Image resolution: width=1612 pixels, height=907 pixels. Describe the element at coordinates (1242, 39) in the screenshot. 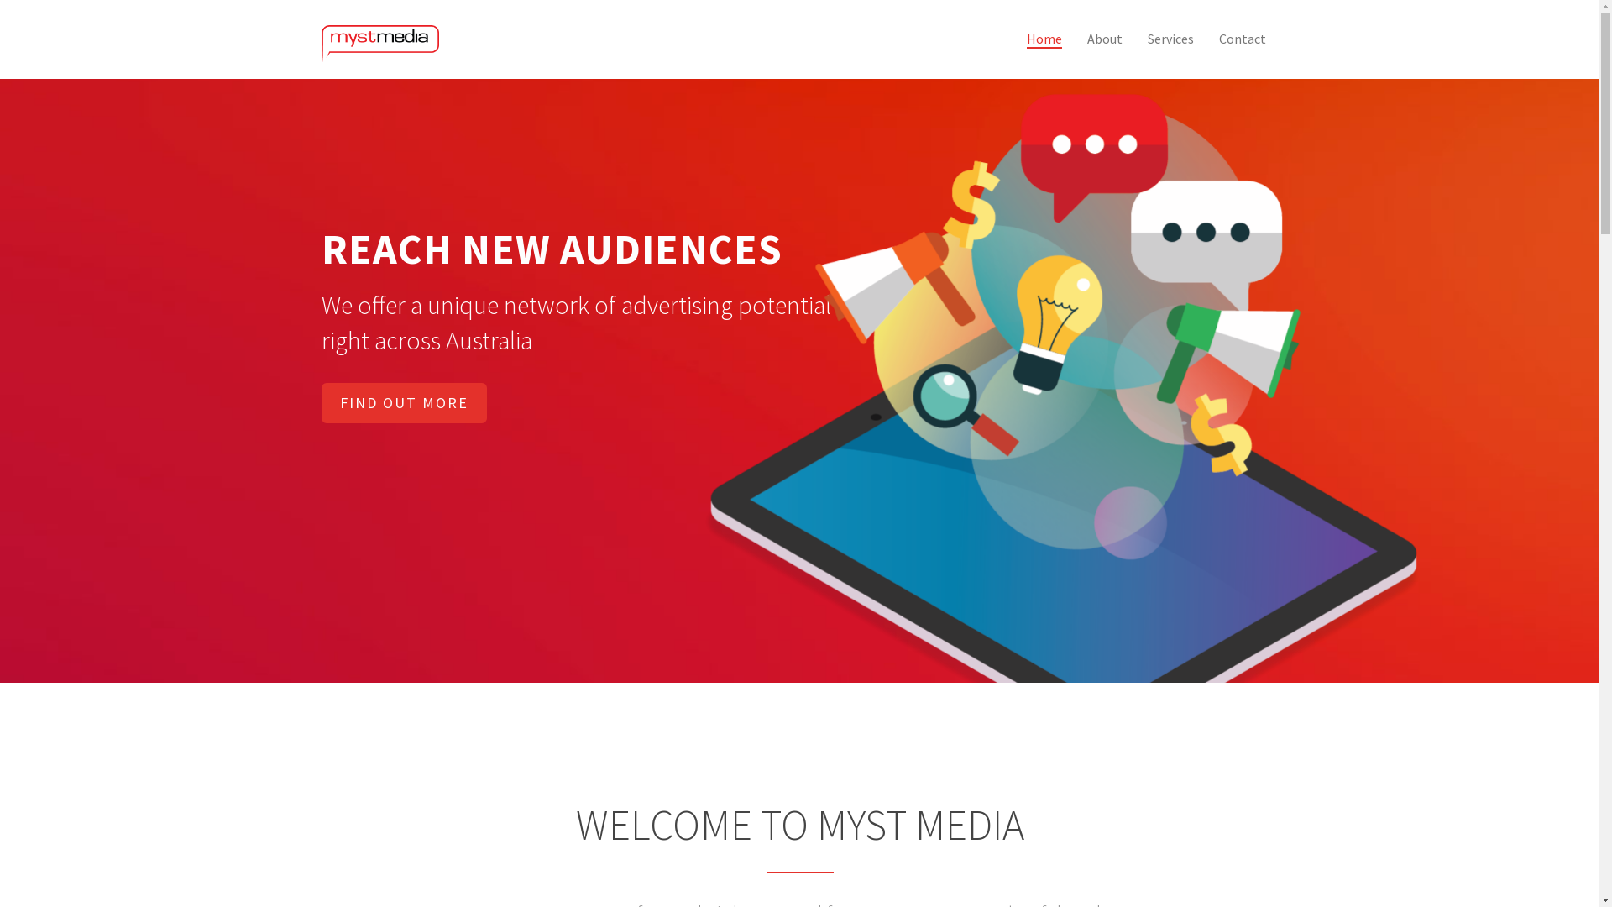

I see `Contact` at that location.